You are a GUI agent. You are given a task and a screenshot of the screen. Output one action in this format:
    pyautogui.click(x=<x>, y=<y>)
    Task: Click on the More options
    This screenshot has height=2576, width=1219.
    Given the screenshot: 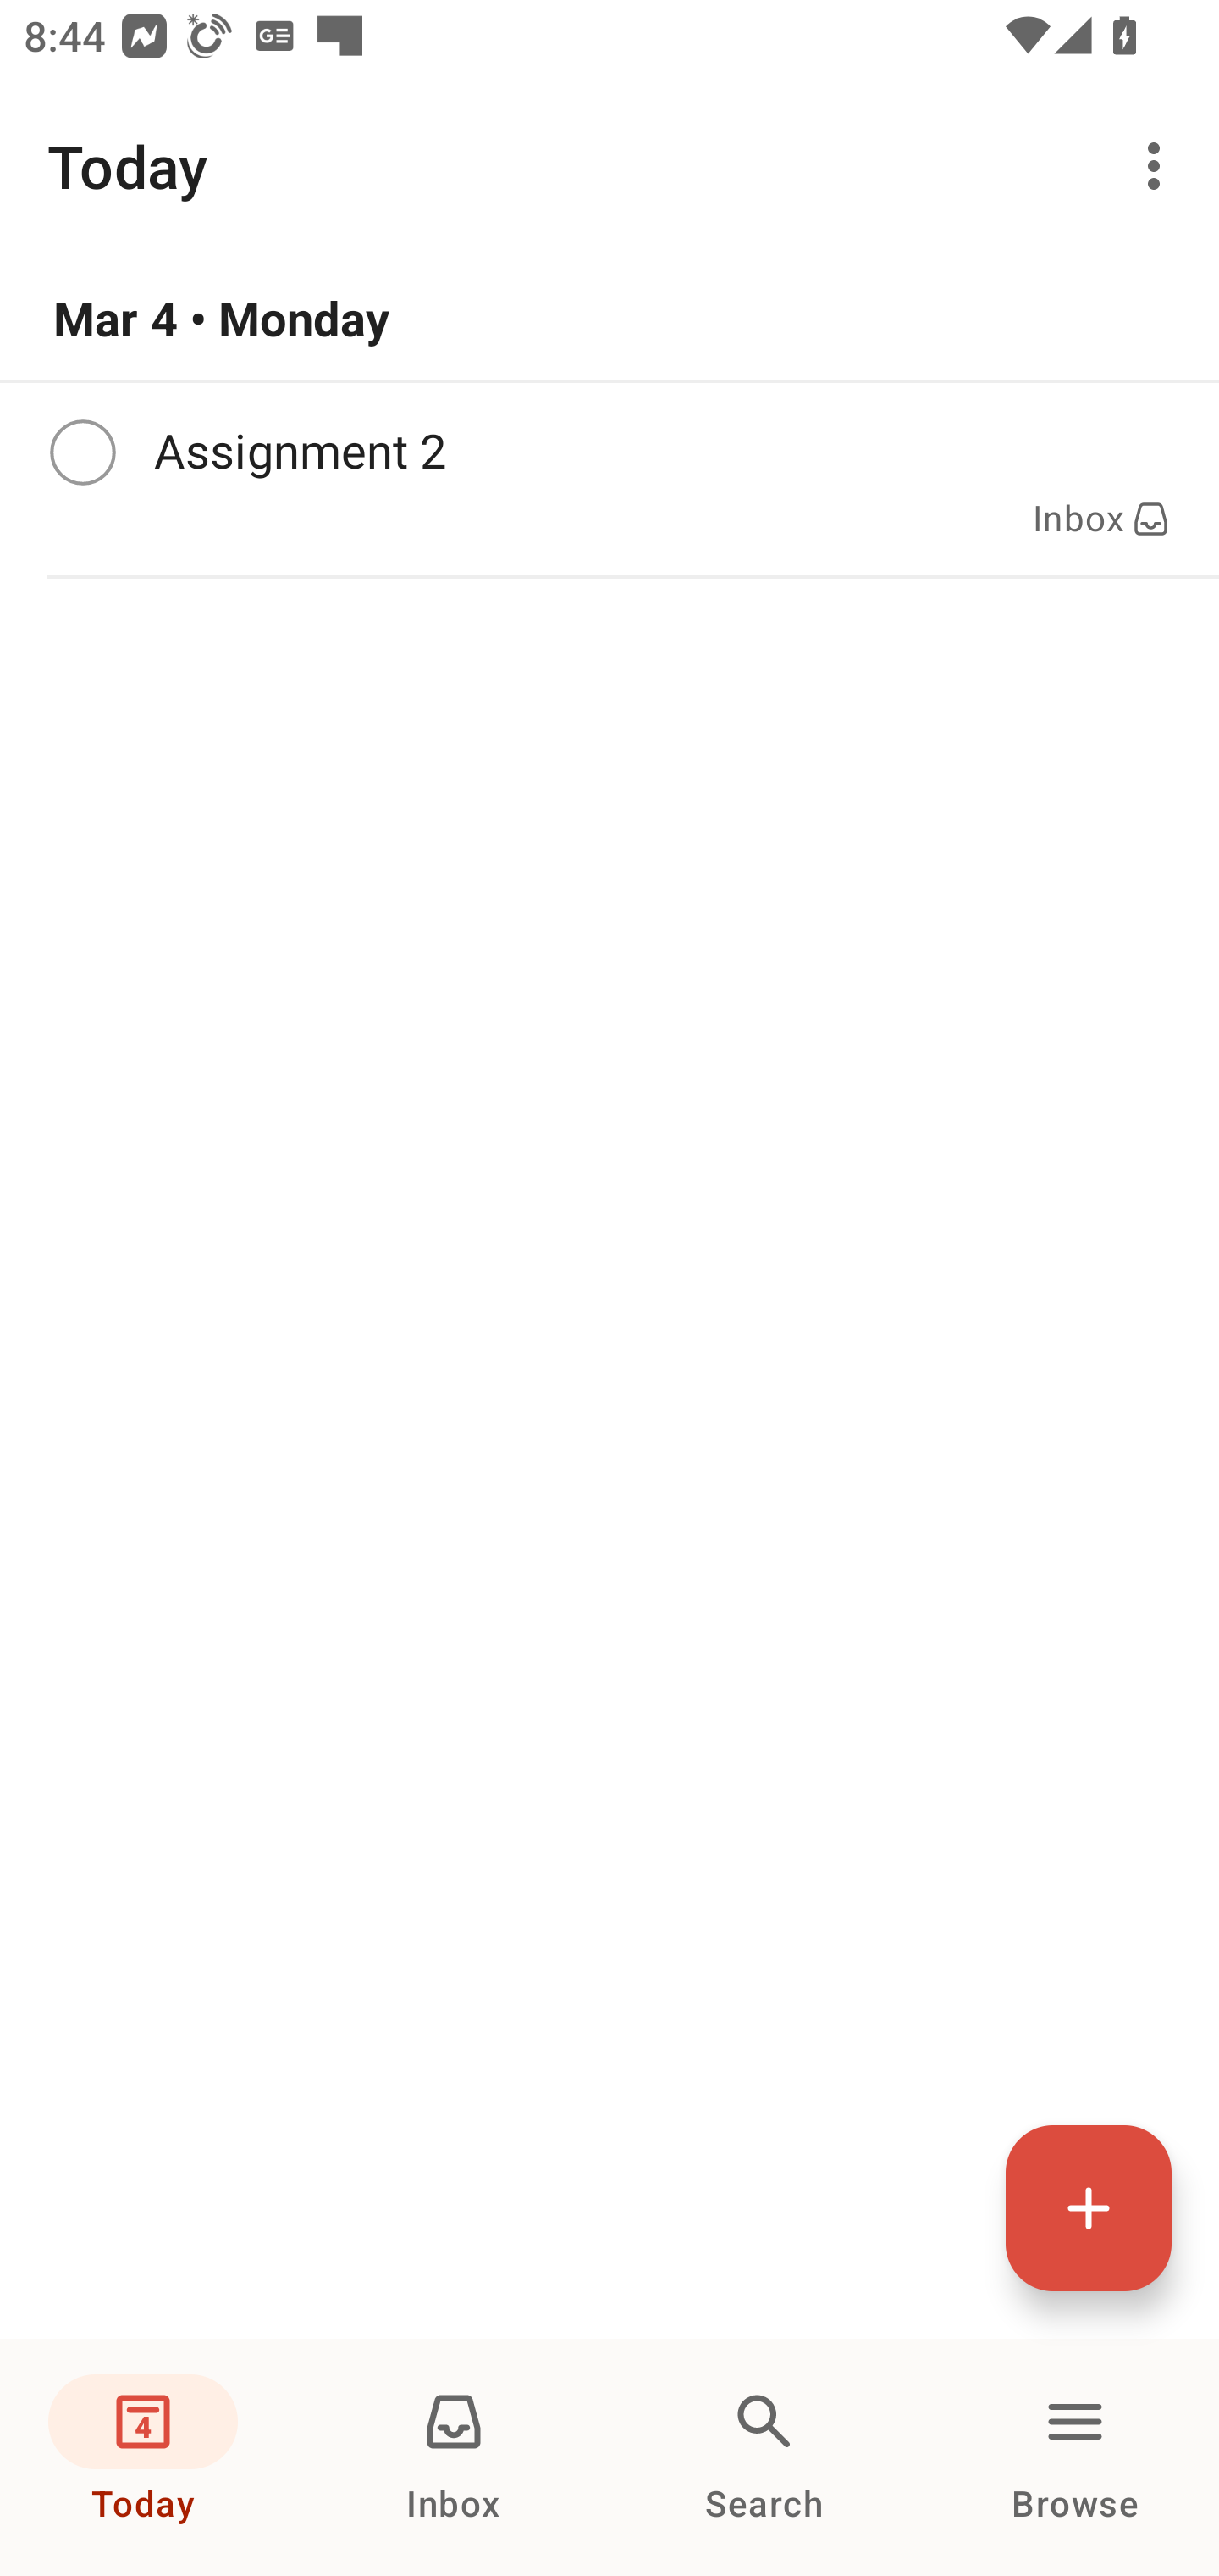 What is the action you would take?
    pyautogui.click(x=1160, y=166)
    